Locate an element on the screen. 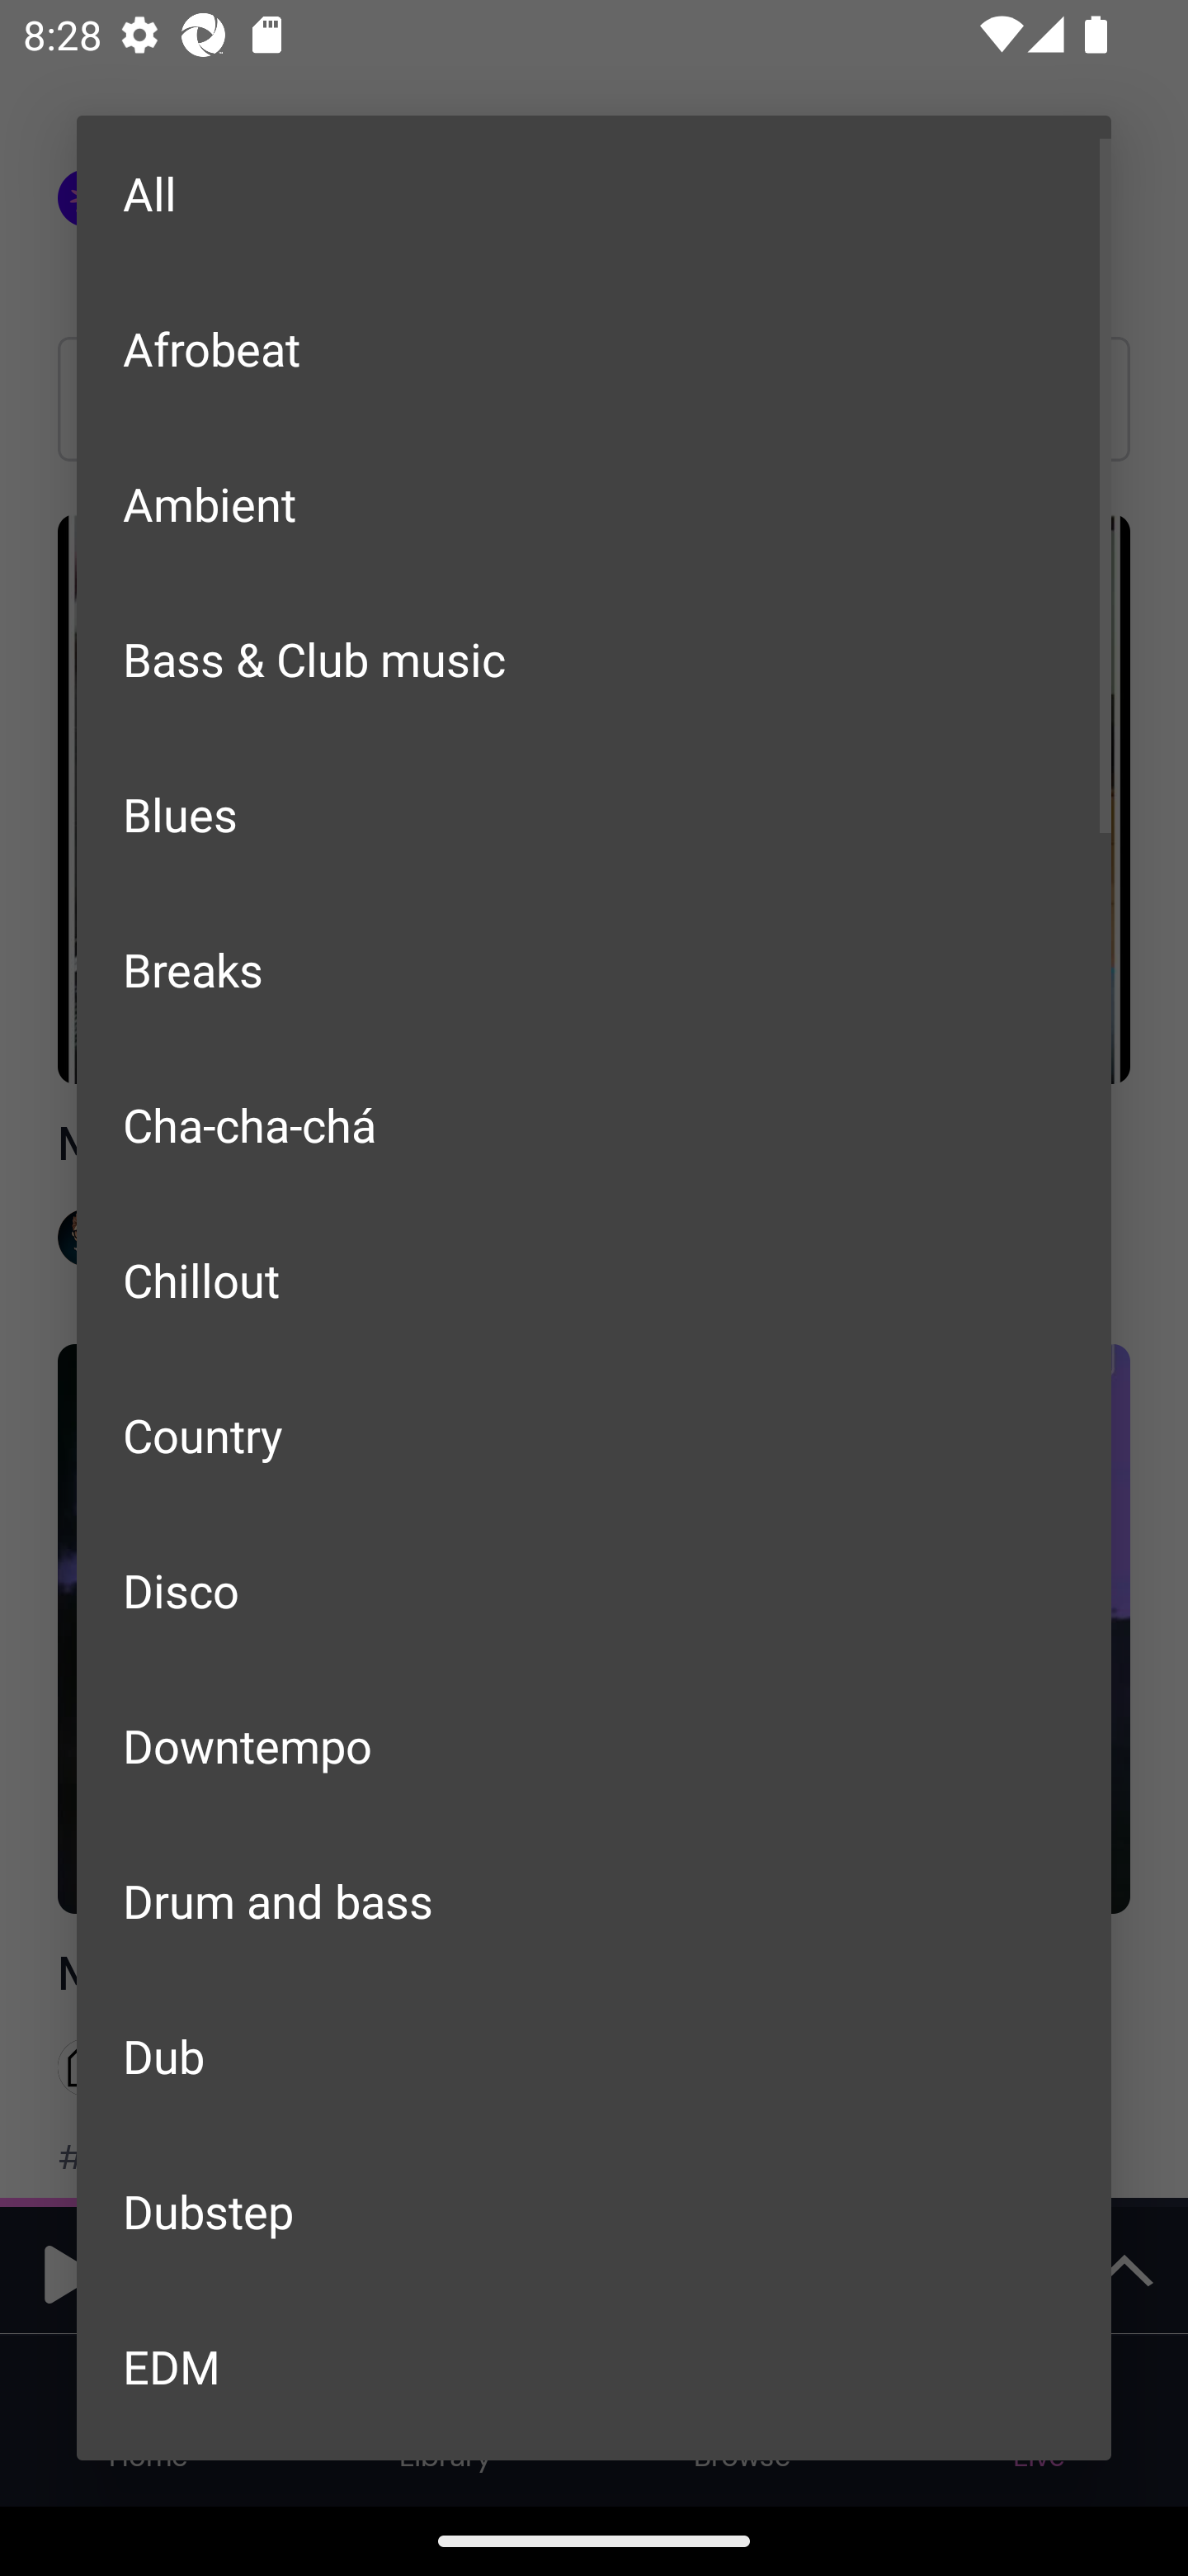 This screenshot has width=1188, height=2576. Afrobeat is located at coordinates (594, 347).